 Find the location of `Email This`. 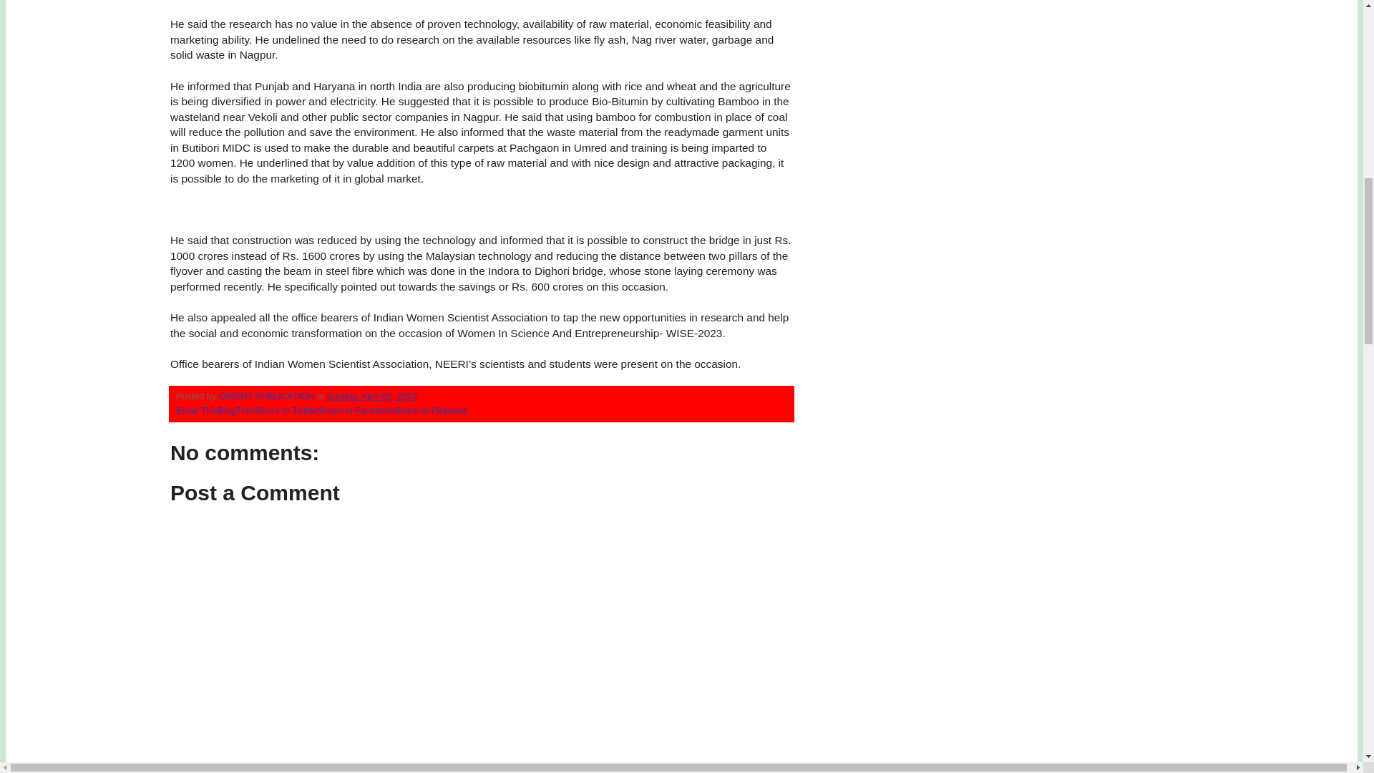

Email This is located at coordinates (197, 411).